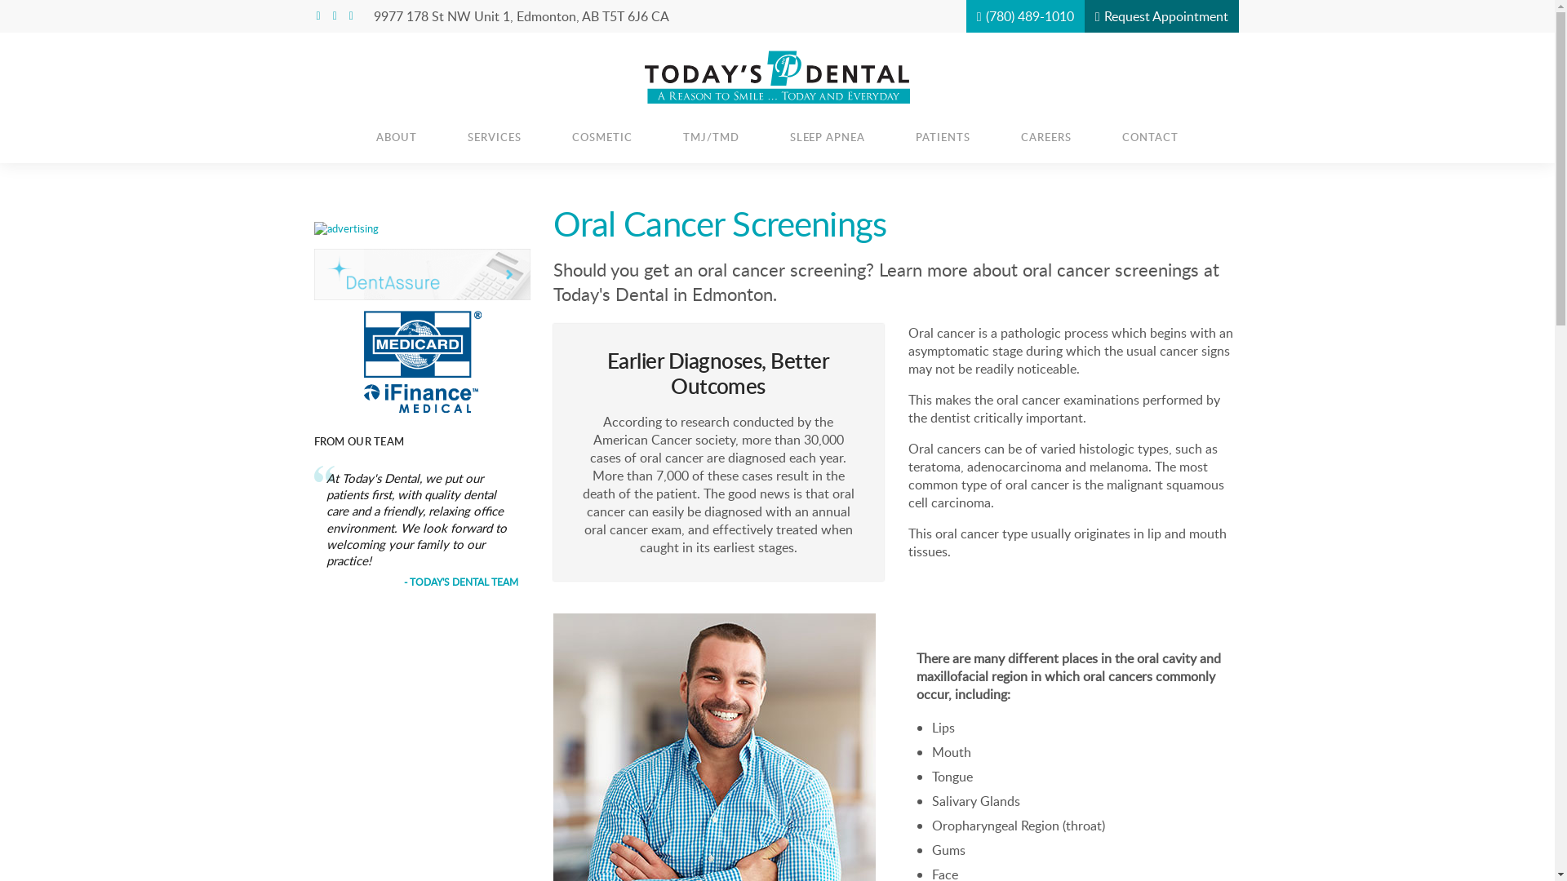 The width and height of the screenshot is (1567, 881). I want to click on TMJ/TMD, so click(712, 137).